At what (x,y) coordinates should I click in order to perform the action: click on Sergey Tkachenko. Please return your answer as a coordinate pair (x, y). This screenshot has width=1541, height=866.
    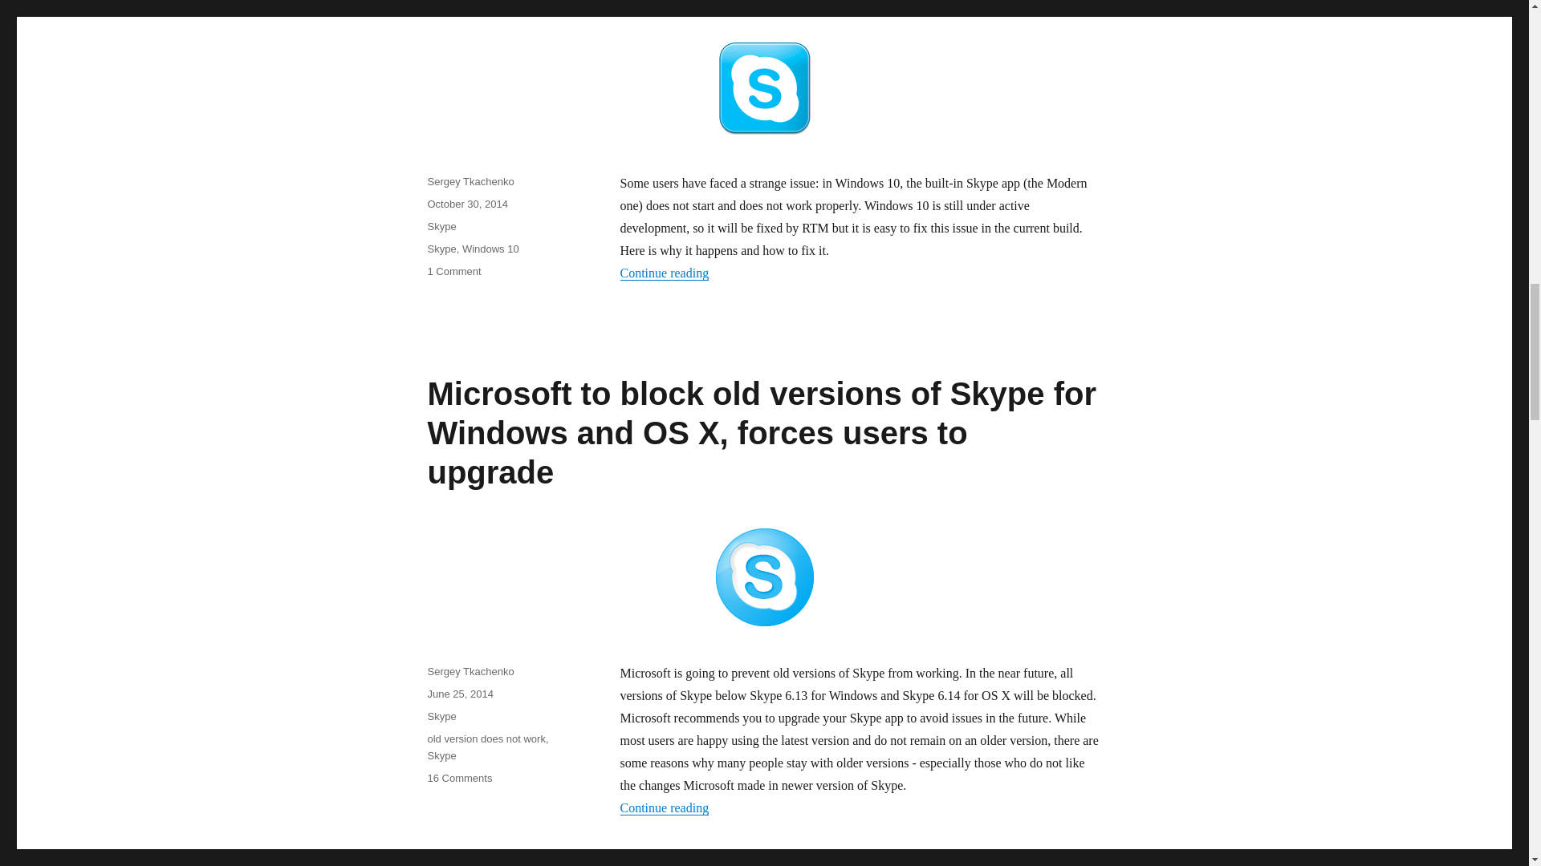
    Looking at the image, I should click on (470, 181).